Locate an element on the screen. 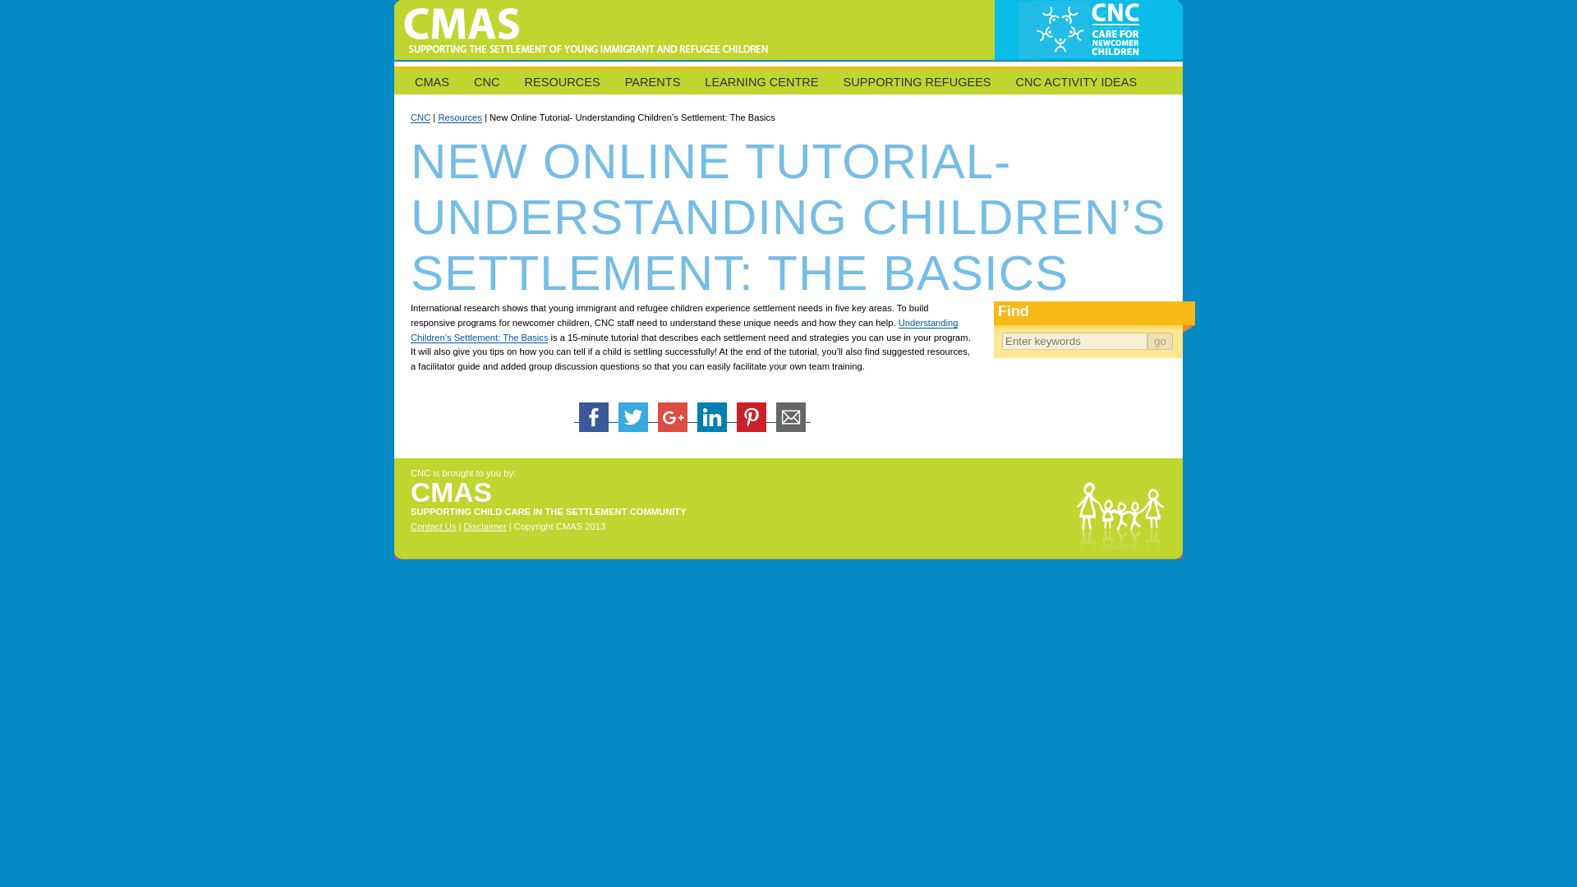  linkedin is located at coordinates (711, 417).